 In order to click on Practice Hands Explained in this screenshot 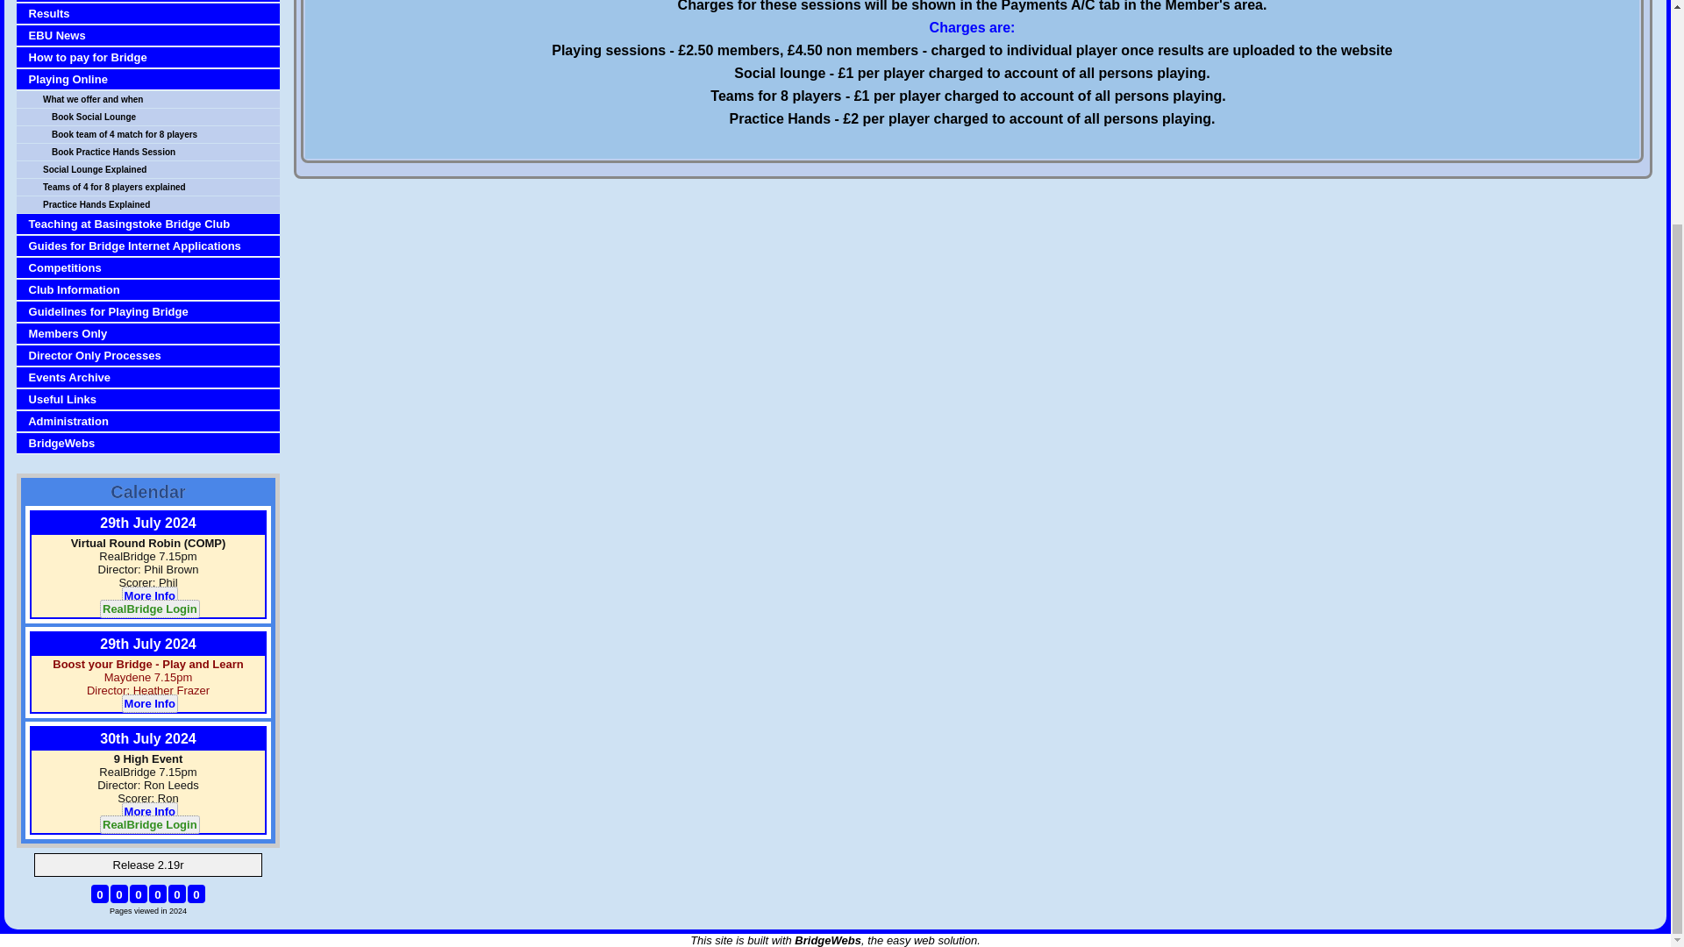, I will do `click(160, 203)`.